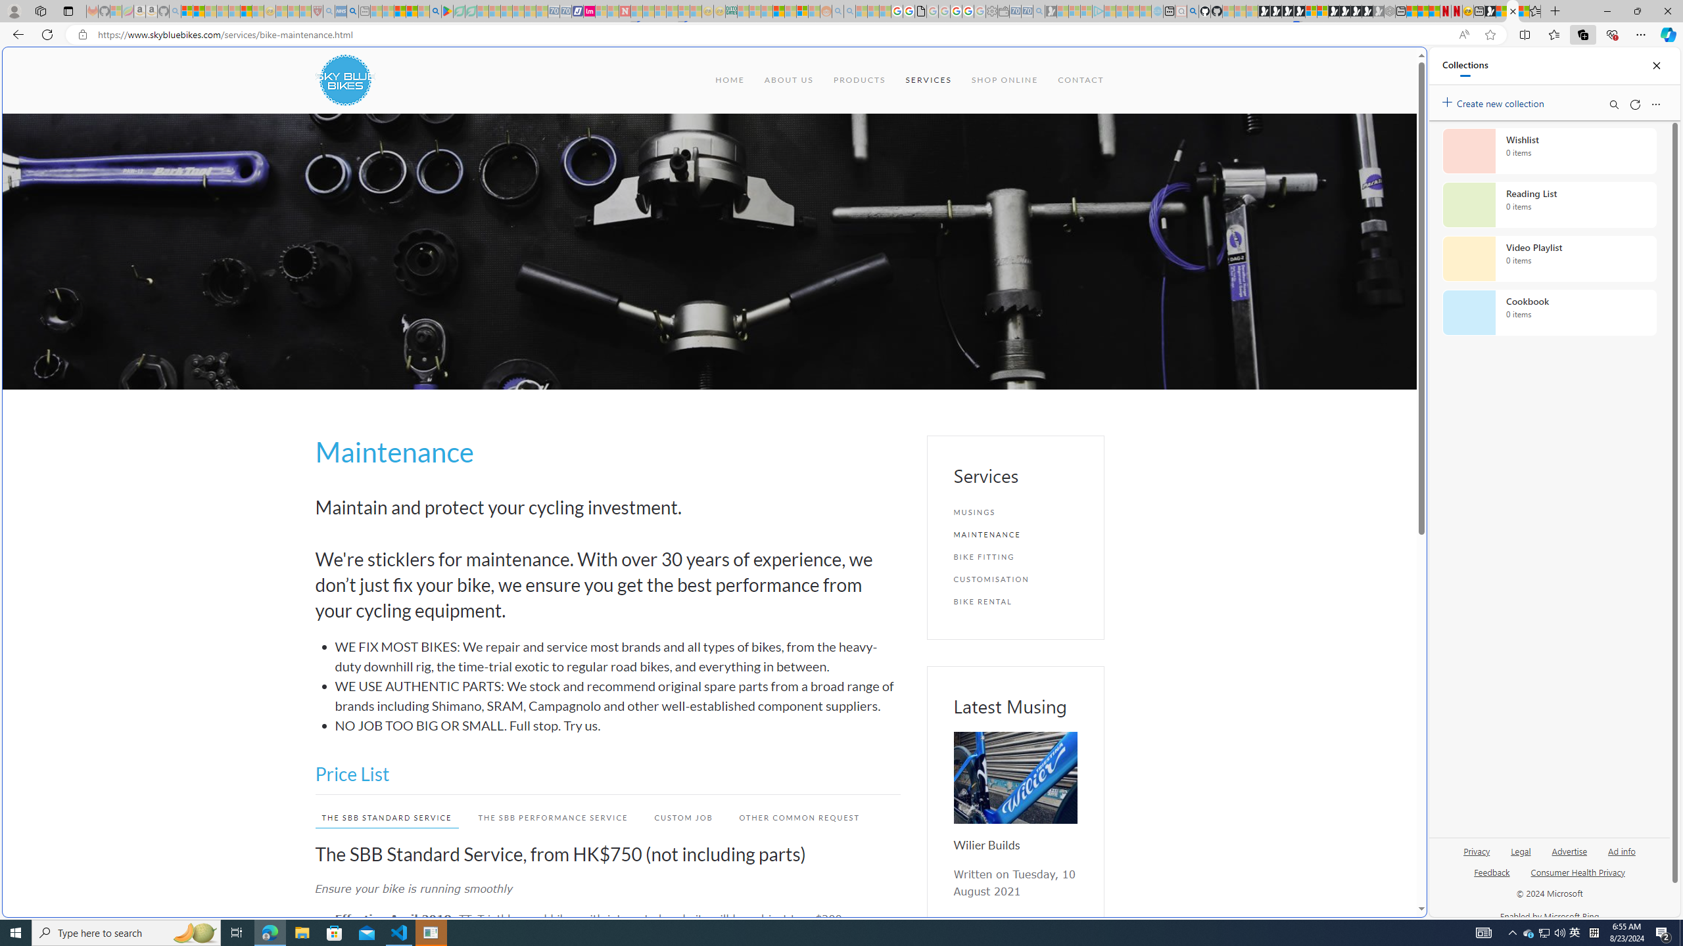  What do you see at coordinates (920, 11) in the screenshot?
I see `google_privacy_policy_zh-CN.pdf` at bounding box center [920, 11].